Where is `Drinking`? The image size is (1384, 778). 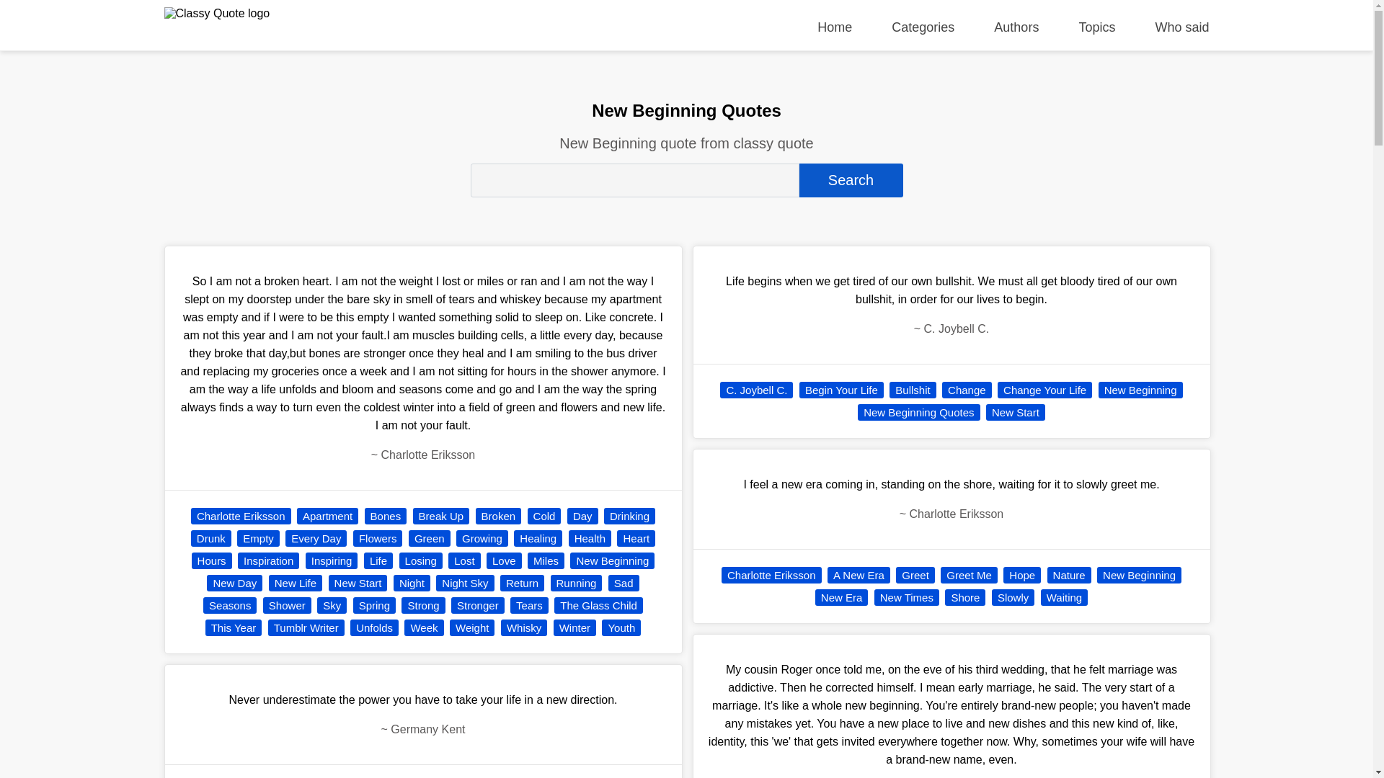
Drinking is located at coordinates (629, 516).